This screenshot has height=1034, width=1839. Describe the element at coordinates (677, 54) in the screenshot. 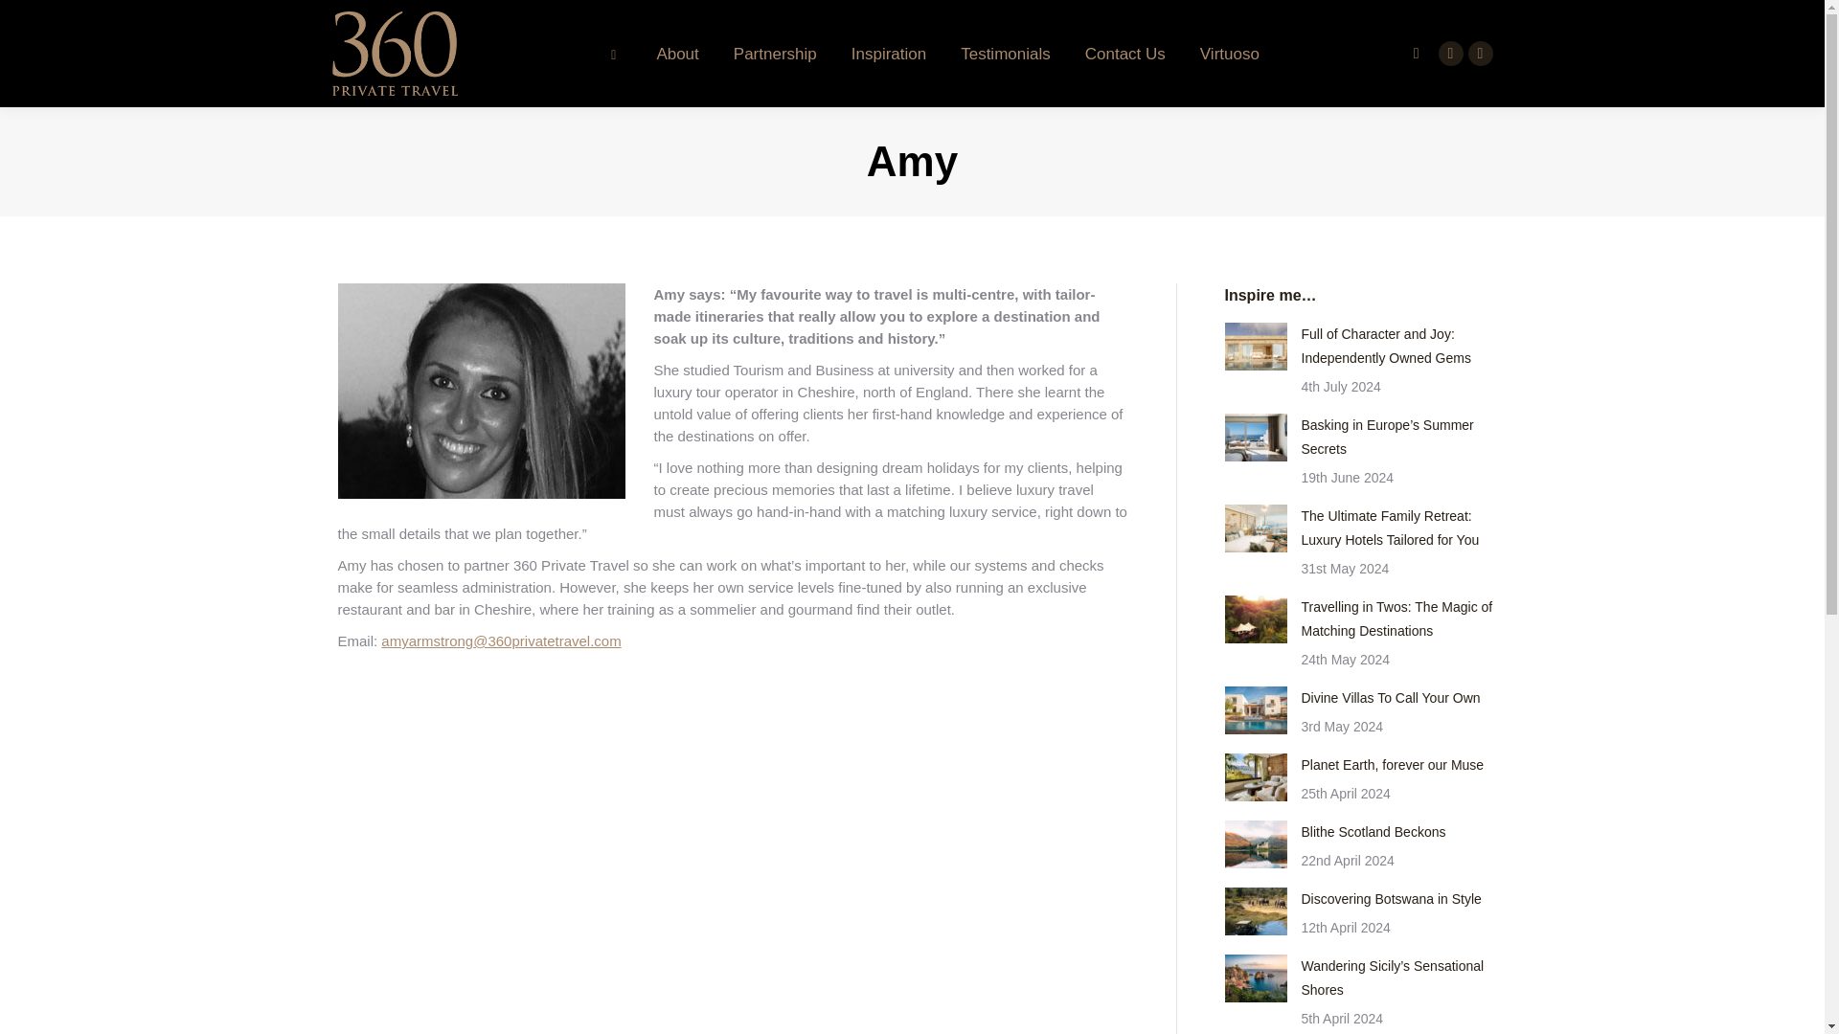

I see `About` at that location.